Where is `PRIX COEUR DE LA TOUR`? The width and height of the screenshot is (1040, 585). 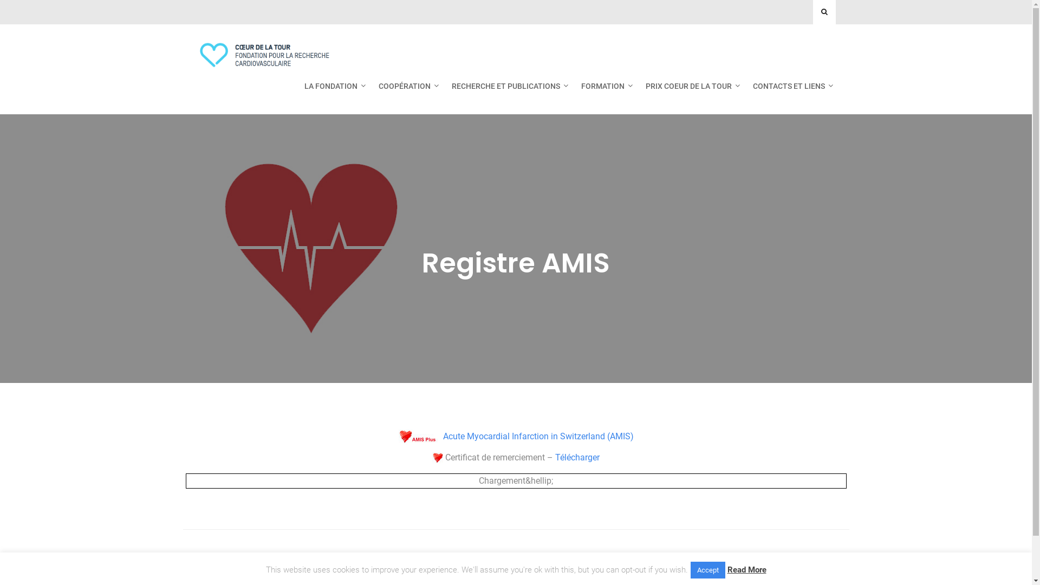
PRIX COEUR DE LA TOUR is located at coordinates (690, 86).